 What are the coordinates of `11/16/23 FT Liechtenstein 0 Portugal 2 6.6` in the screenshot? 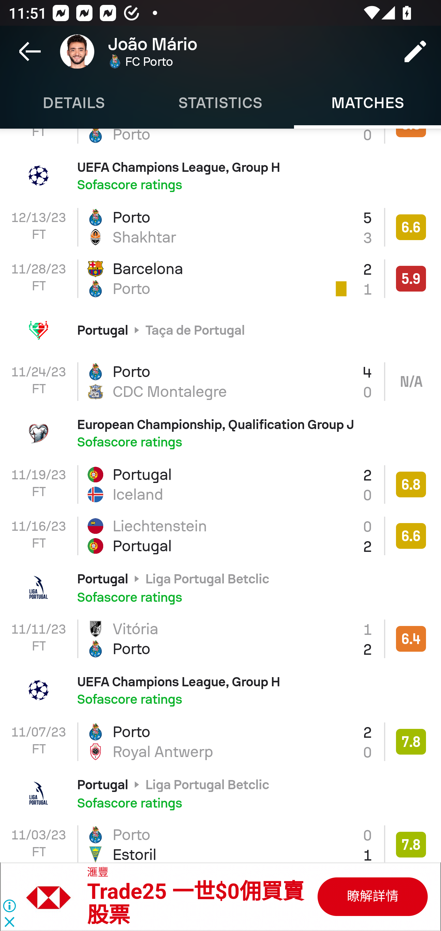 It's located at (221, 536).